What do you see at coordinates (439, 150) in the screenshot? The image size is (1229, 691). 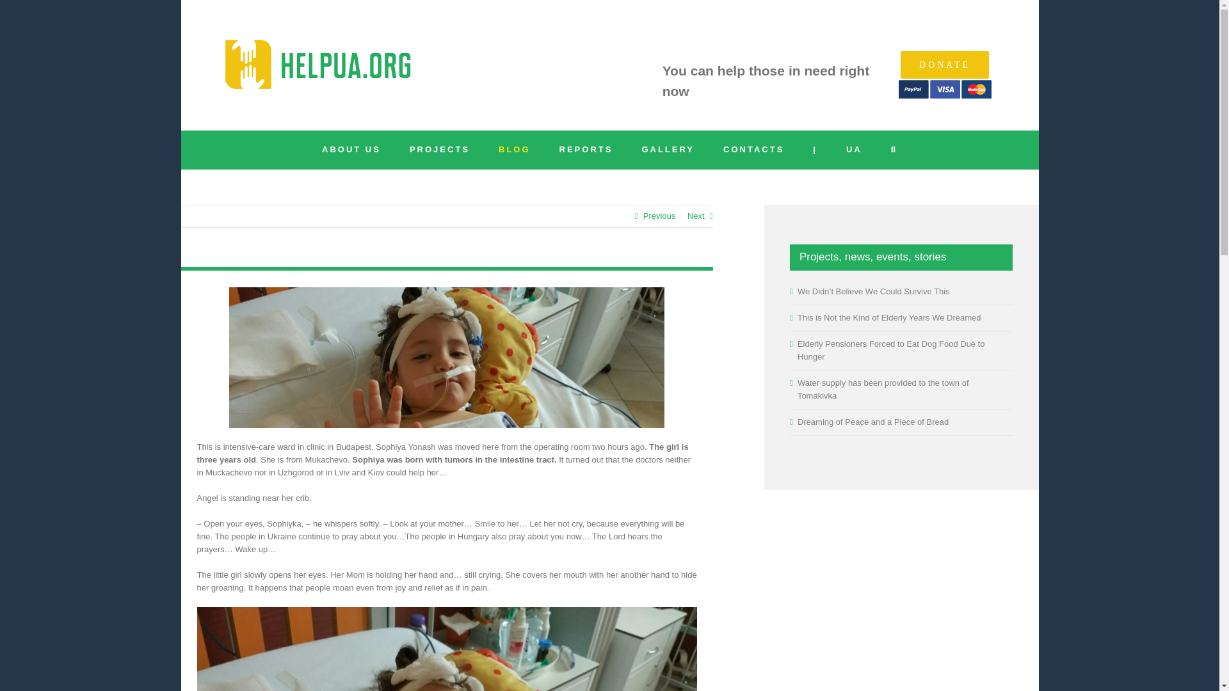 I see `PROJECTS` at bounding box center [439, 150].